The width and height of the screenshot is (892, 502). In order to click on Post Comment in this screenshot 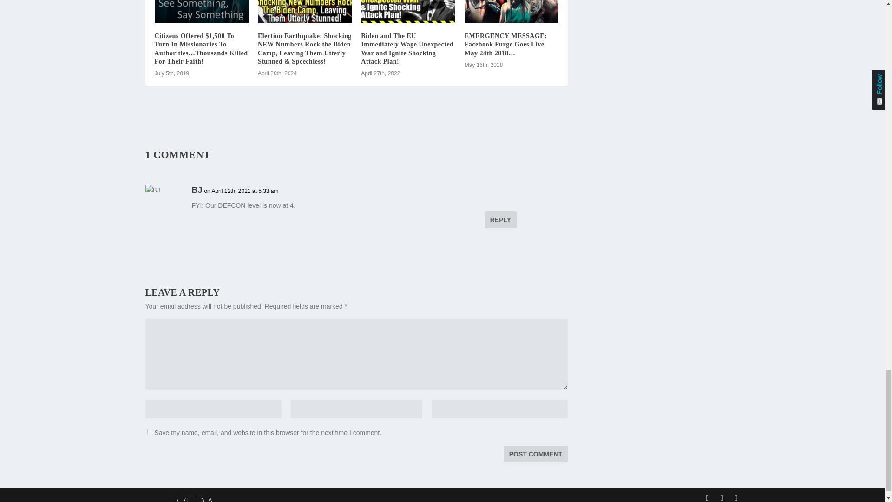, I will do `click(535, 454)`.